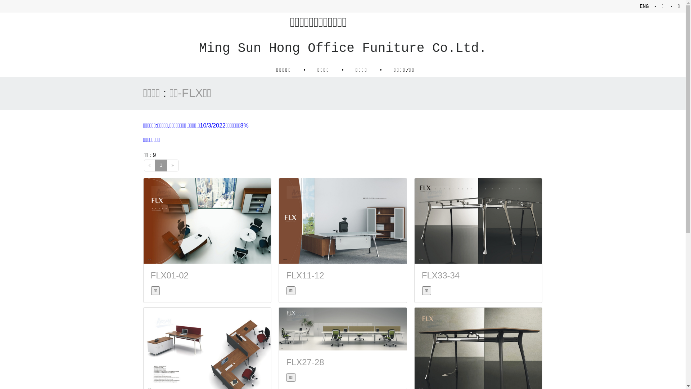 The image size is (691, 389). What do you see at coordinates (644, 6) in the screenshot?
I see `ENG` at bounding box center [644, 6].